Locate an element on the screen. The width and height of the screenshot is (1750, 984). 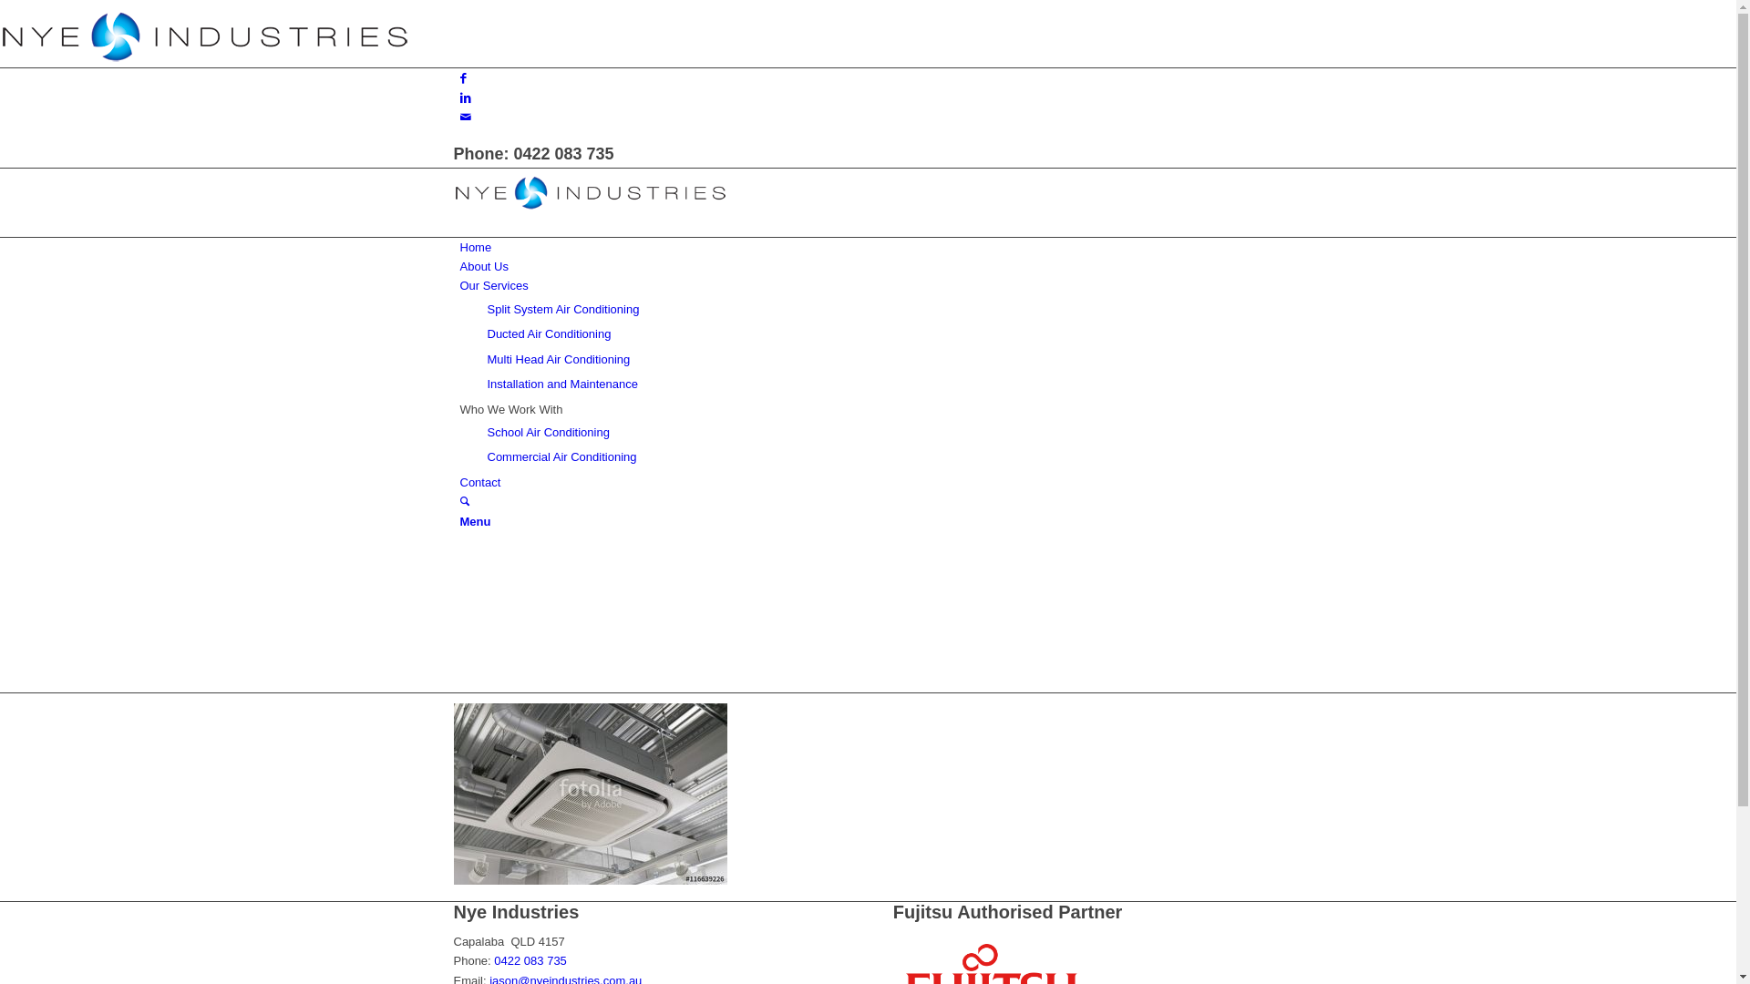
Linkedin is located at coordinates (465, 98).